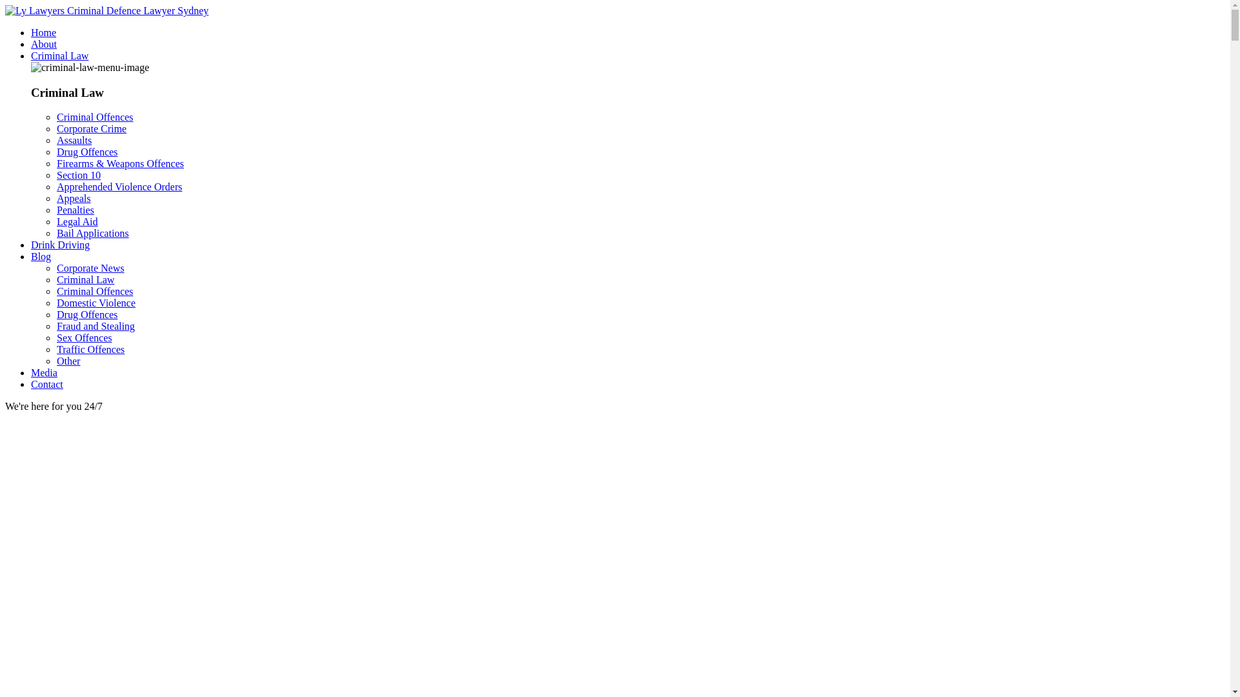 The width and height of the screenshot is (1240, 697). What do you see at coordinates (76, 210) in the screenshot?
I see `Penalties` at bounding box center [76, 210].